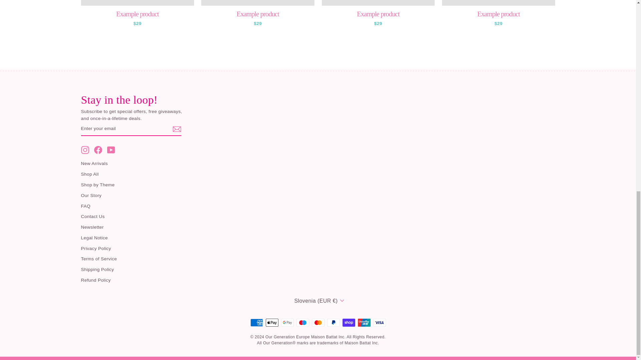 Image resolution: width=641 pixels, height=360 pixels. Describe the element at coordinates (256, 322) in the screenshot. I see `American Express` at that location.